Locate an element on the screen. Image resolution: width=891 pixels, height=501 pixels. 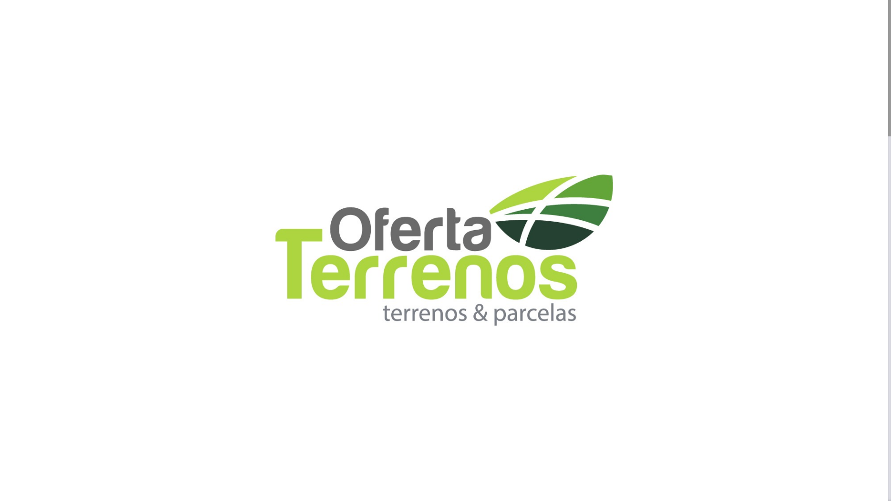
WP Listing is located at coordinates (573, 466).